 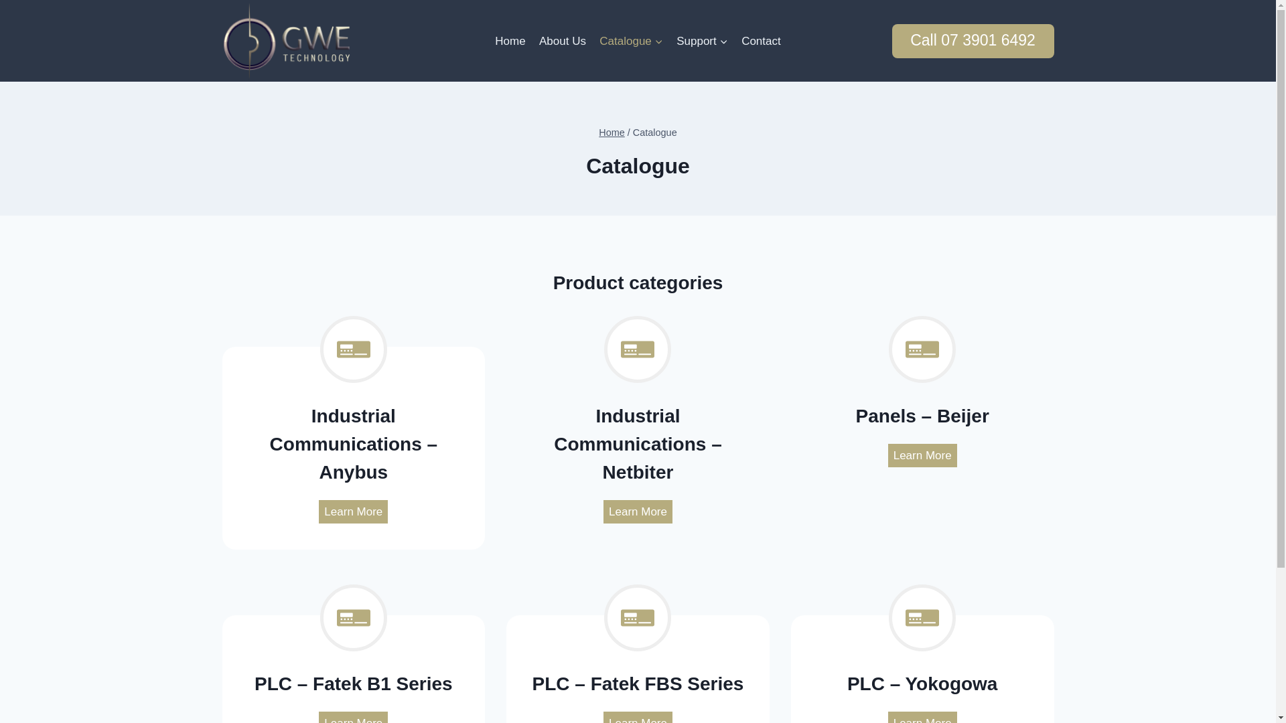 What do you see at coordinates (973, 42) in the screenshot?
I see `Call 07 3901 6492` at bounding box center [973, 42].